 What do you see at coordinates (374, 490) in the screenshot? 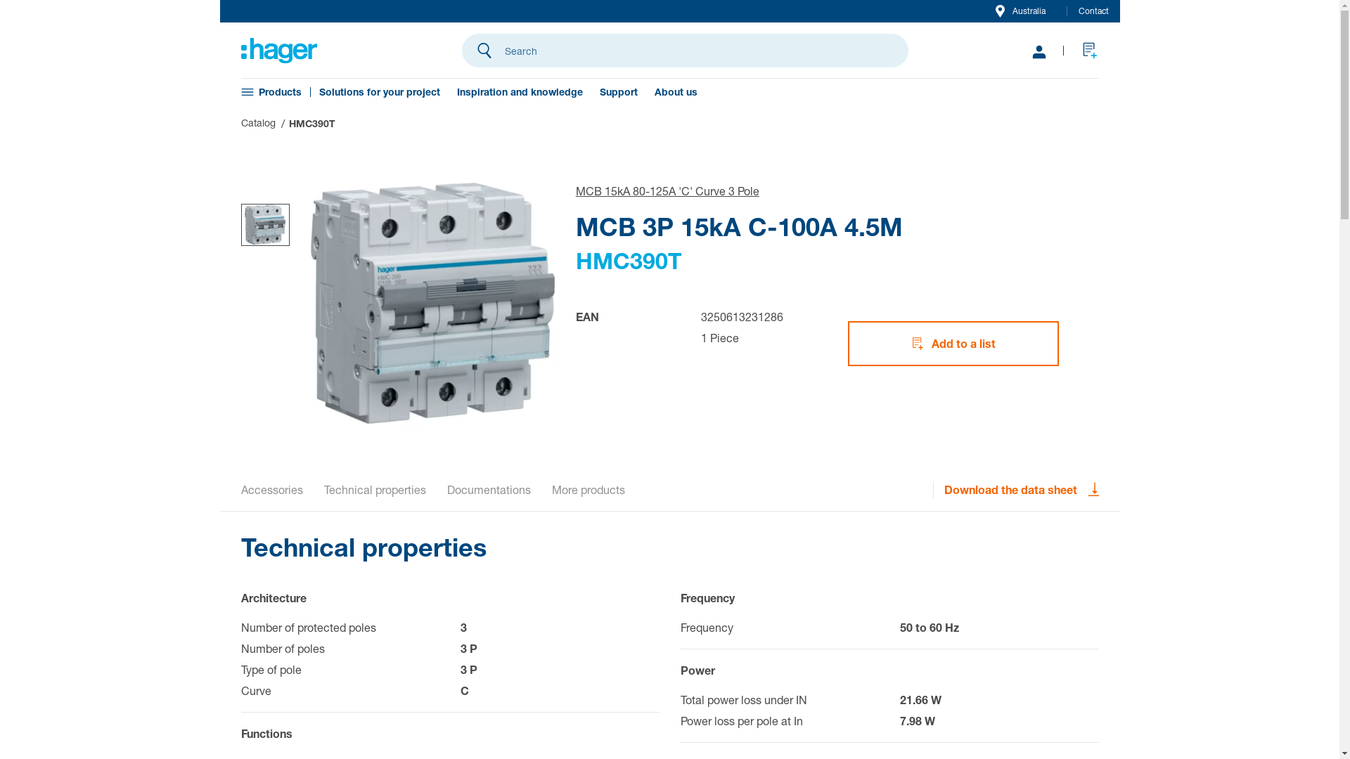
I see `Technical properties` at bounding box center [374, 490].